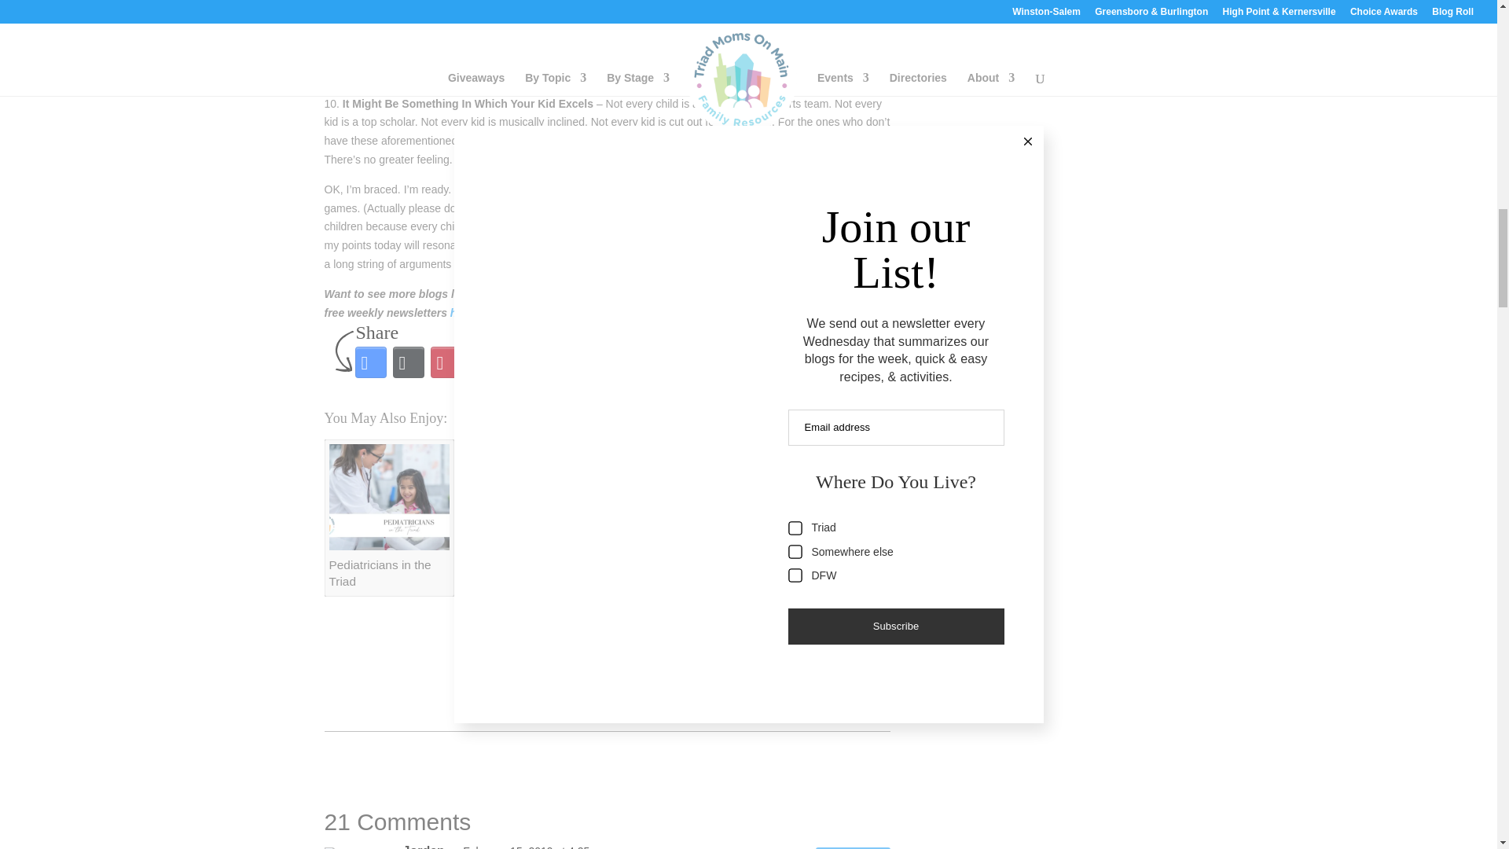  What do you see at coordinates (446, 362) in the screenshot?
I see `Pinterest` at bounding box center [446, 362].